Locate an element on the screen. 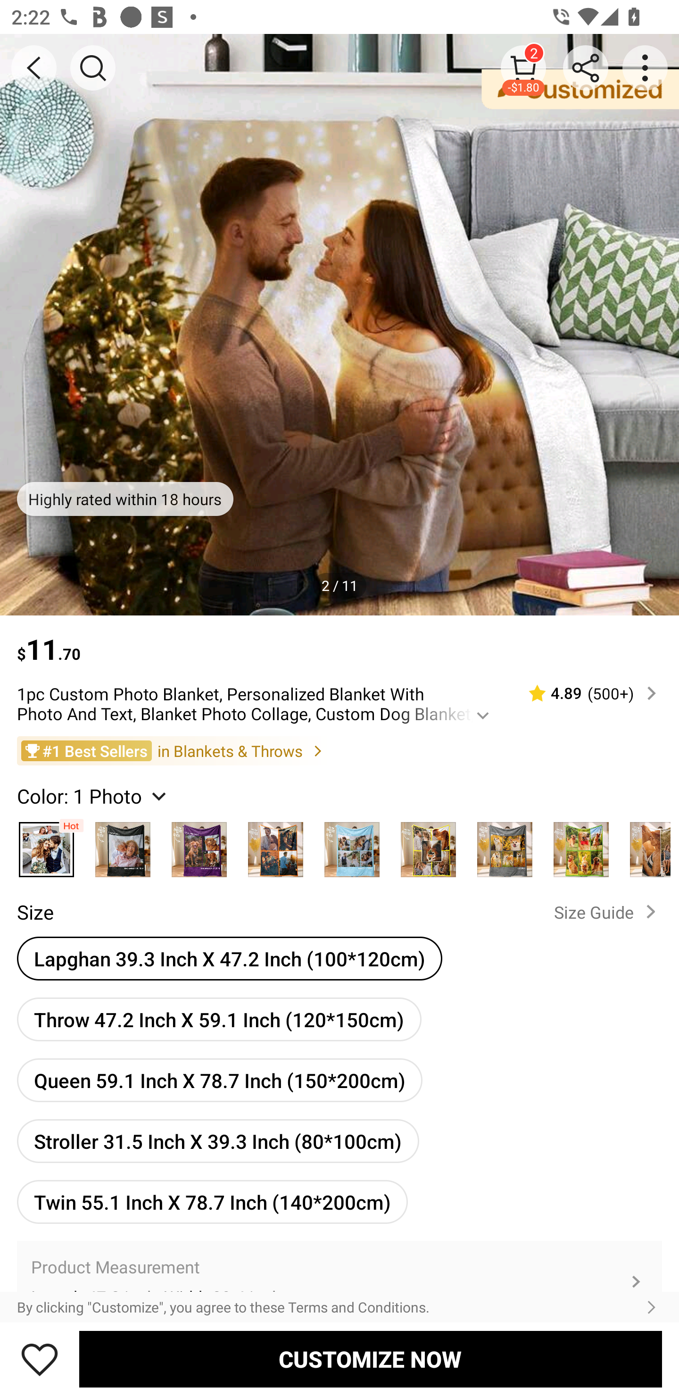  CUSTOMIZE NOW is located at coordinates (371, 1359).